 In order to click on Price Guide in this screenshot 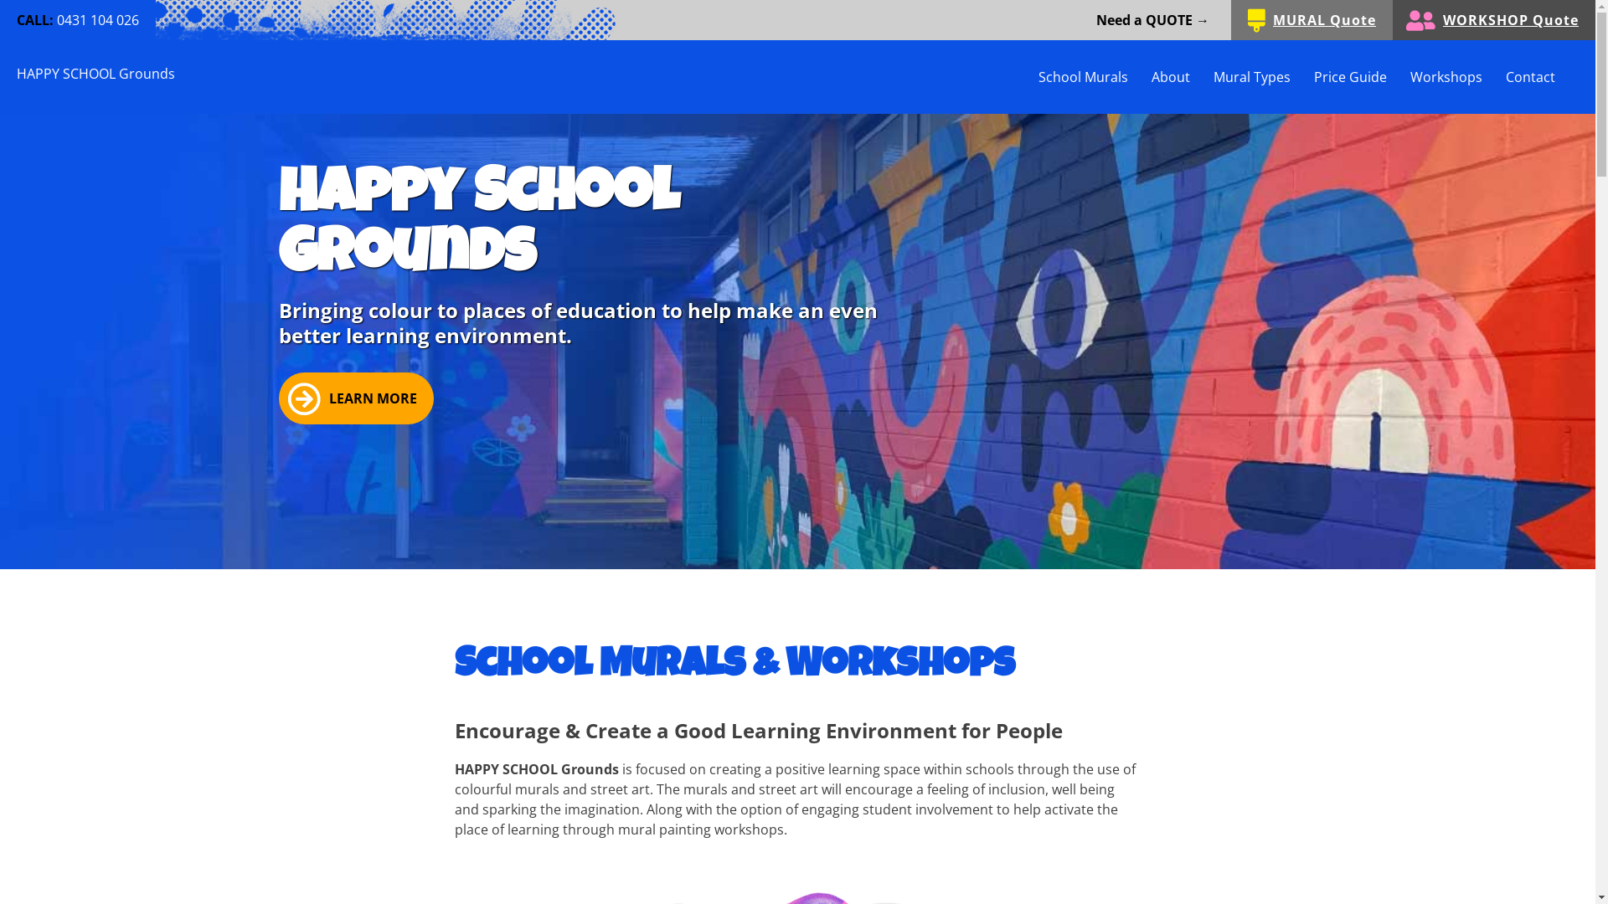, I will do `click(1362, 77)`.